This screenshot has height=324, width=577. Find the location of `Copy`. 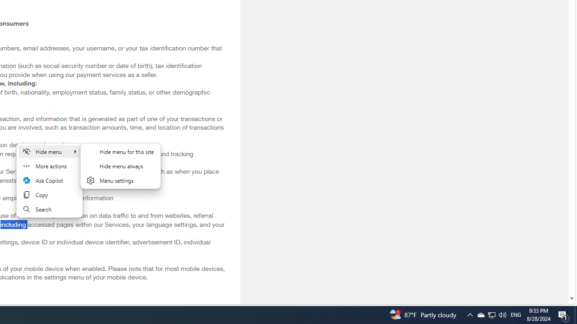

Copy is located at coordinates (50, 194).